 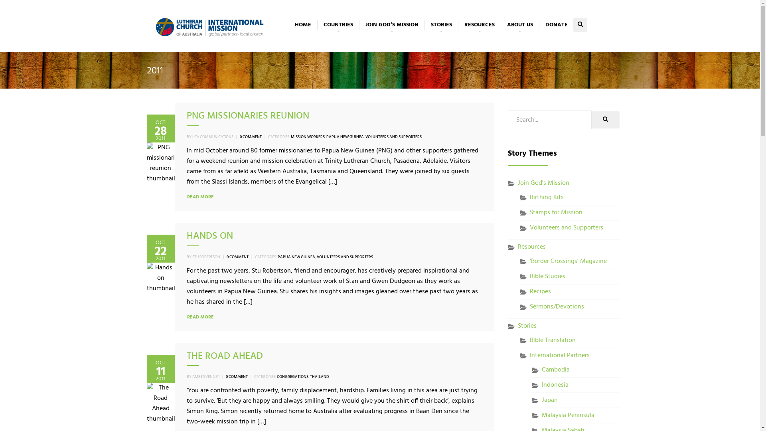 I want to click on PNG MISSIONARIES REUNION, so click(x=248, y=116).